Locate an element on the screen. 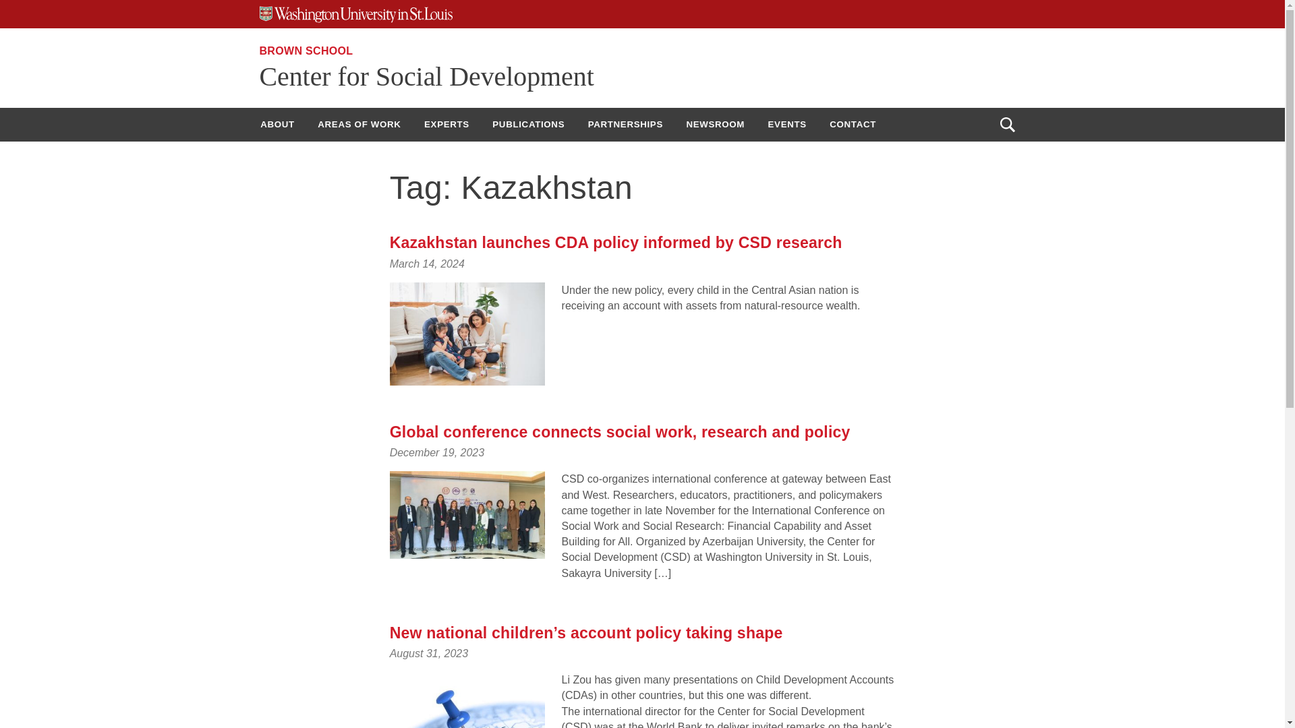 The height and width of the screenshot is (728, 1295). ABOUT is located at coordinates (277, 124).